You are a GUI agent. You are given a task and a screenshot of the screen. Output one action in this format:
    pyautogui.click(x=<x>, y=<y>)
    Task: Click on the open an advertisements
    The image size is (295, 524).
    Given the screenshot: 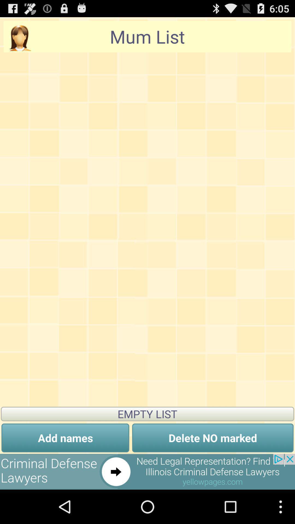 What is the action you would take?
    pyautogui.click(x=147, y=472)
    